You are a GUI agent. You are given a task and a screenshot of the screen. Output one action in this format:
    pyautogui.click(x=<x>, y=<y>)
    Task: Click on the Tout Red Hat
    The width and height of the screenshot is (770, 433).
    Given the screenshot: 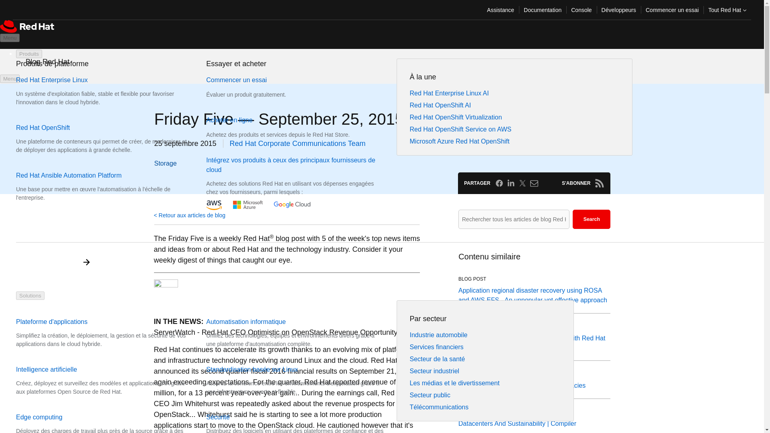 What is the action you would take?
    pyautogui.click(x=727, y=10)
    